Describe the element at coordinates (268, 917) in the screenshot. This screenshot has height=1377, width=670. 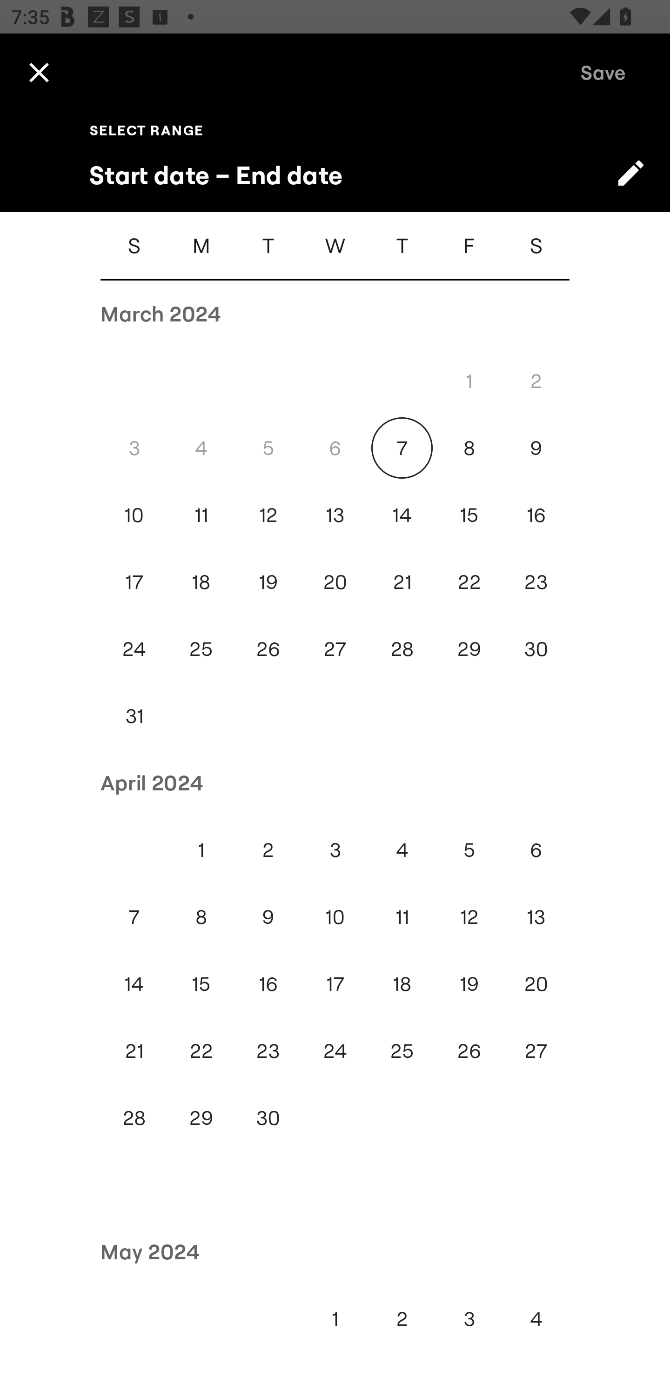
I see `9 Tue, Apr 9` at that location.